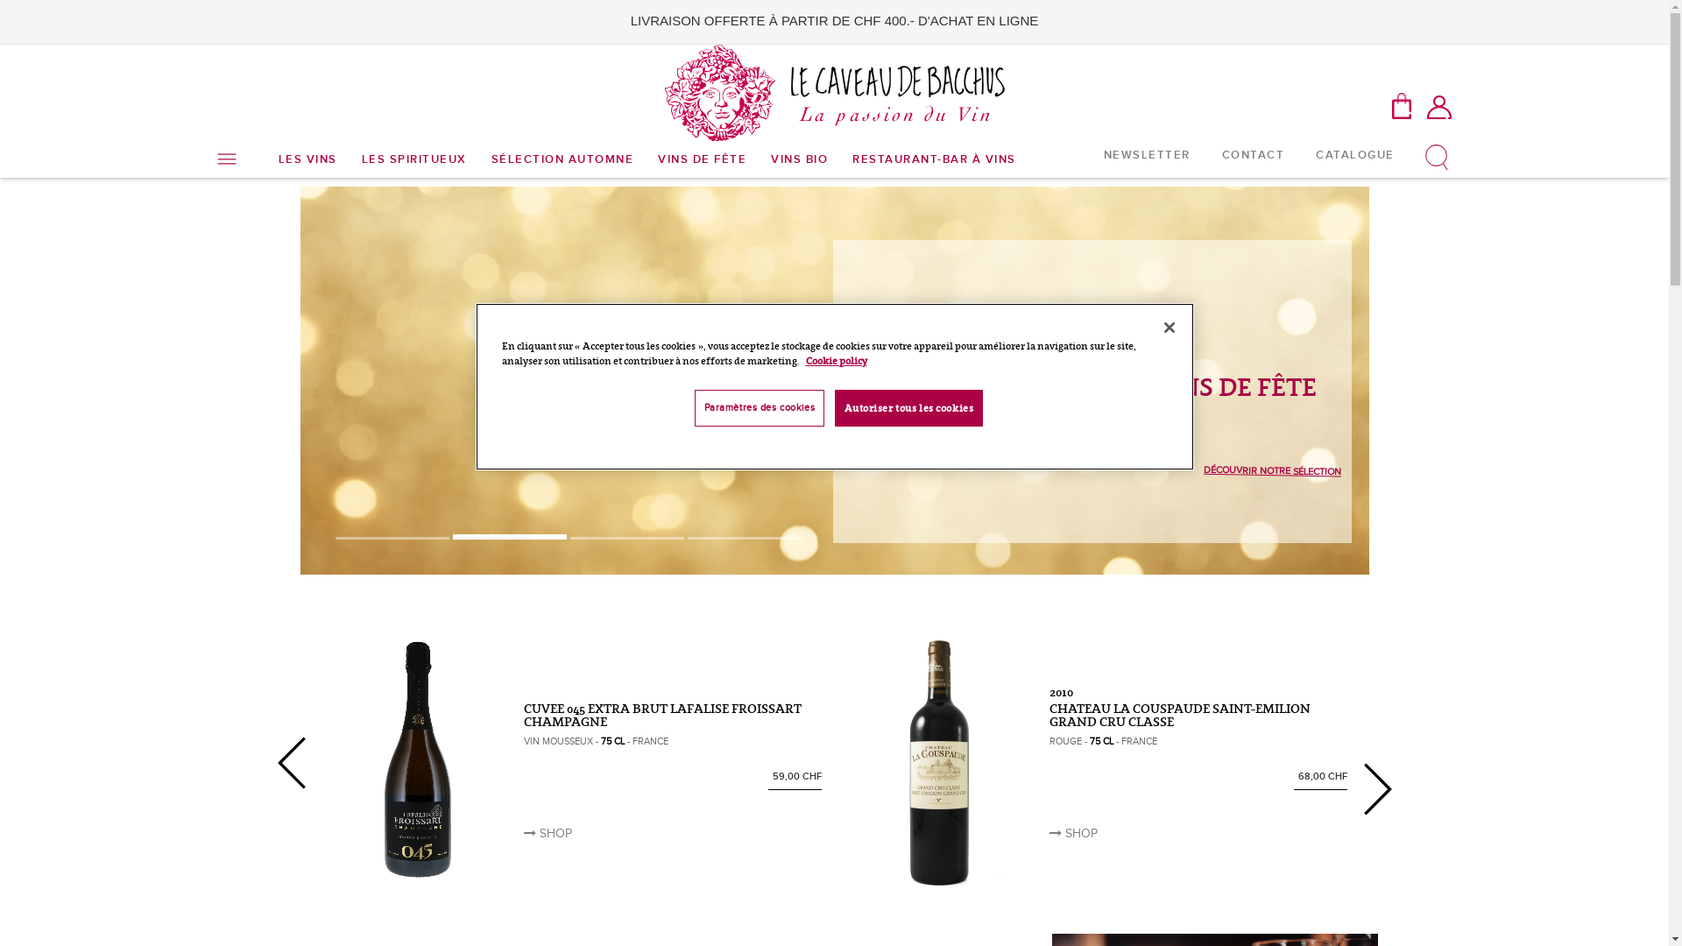 The height and width of the screenshot is (946, 1682). Describe the element at coordinates (1148, 154) in the screenshot. I see `NEWSLETTER` at that location.